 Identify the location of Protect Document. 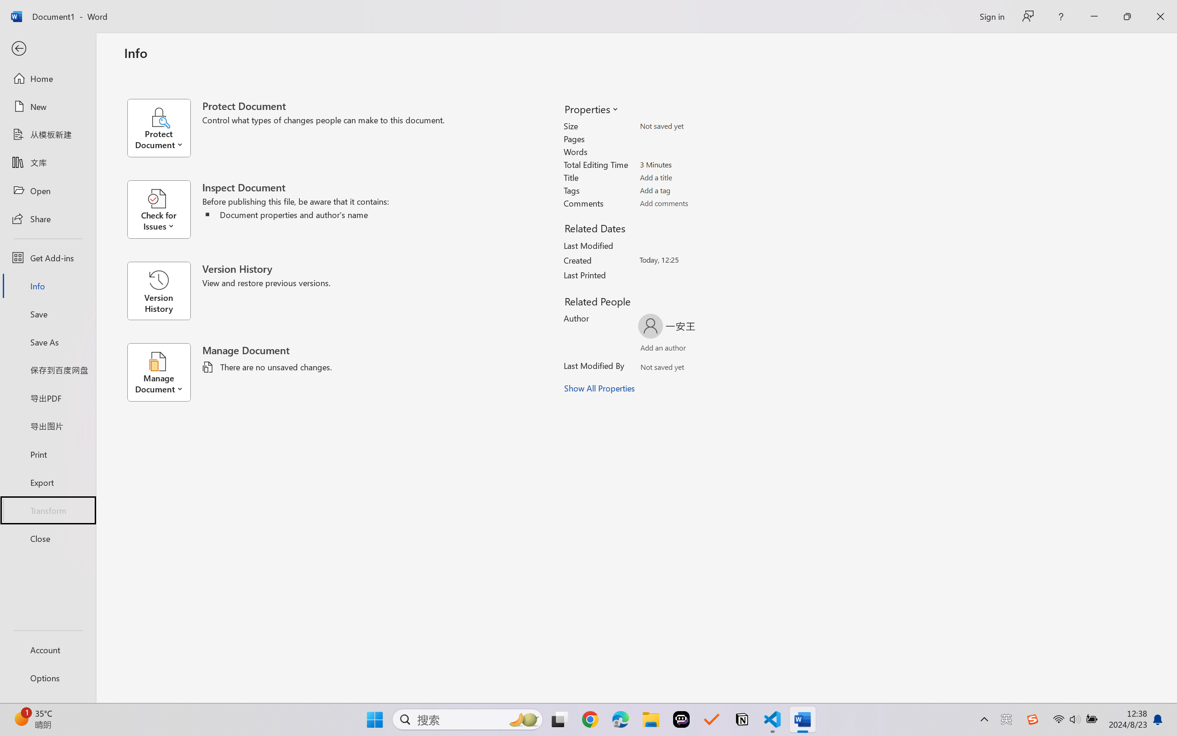
(165, 128).